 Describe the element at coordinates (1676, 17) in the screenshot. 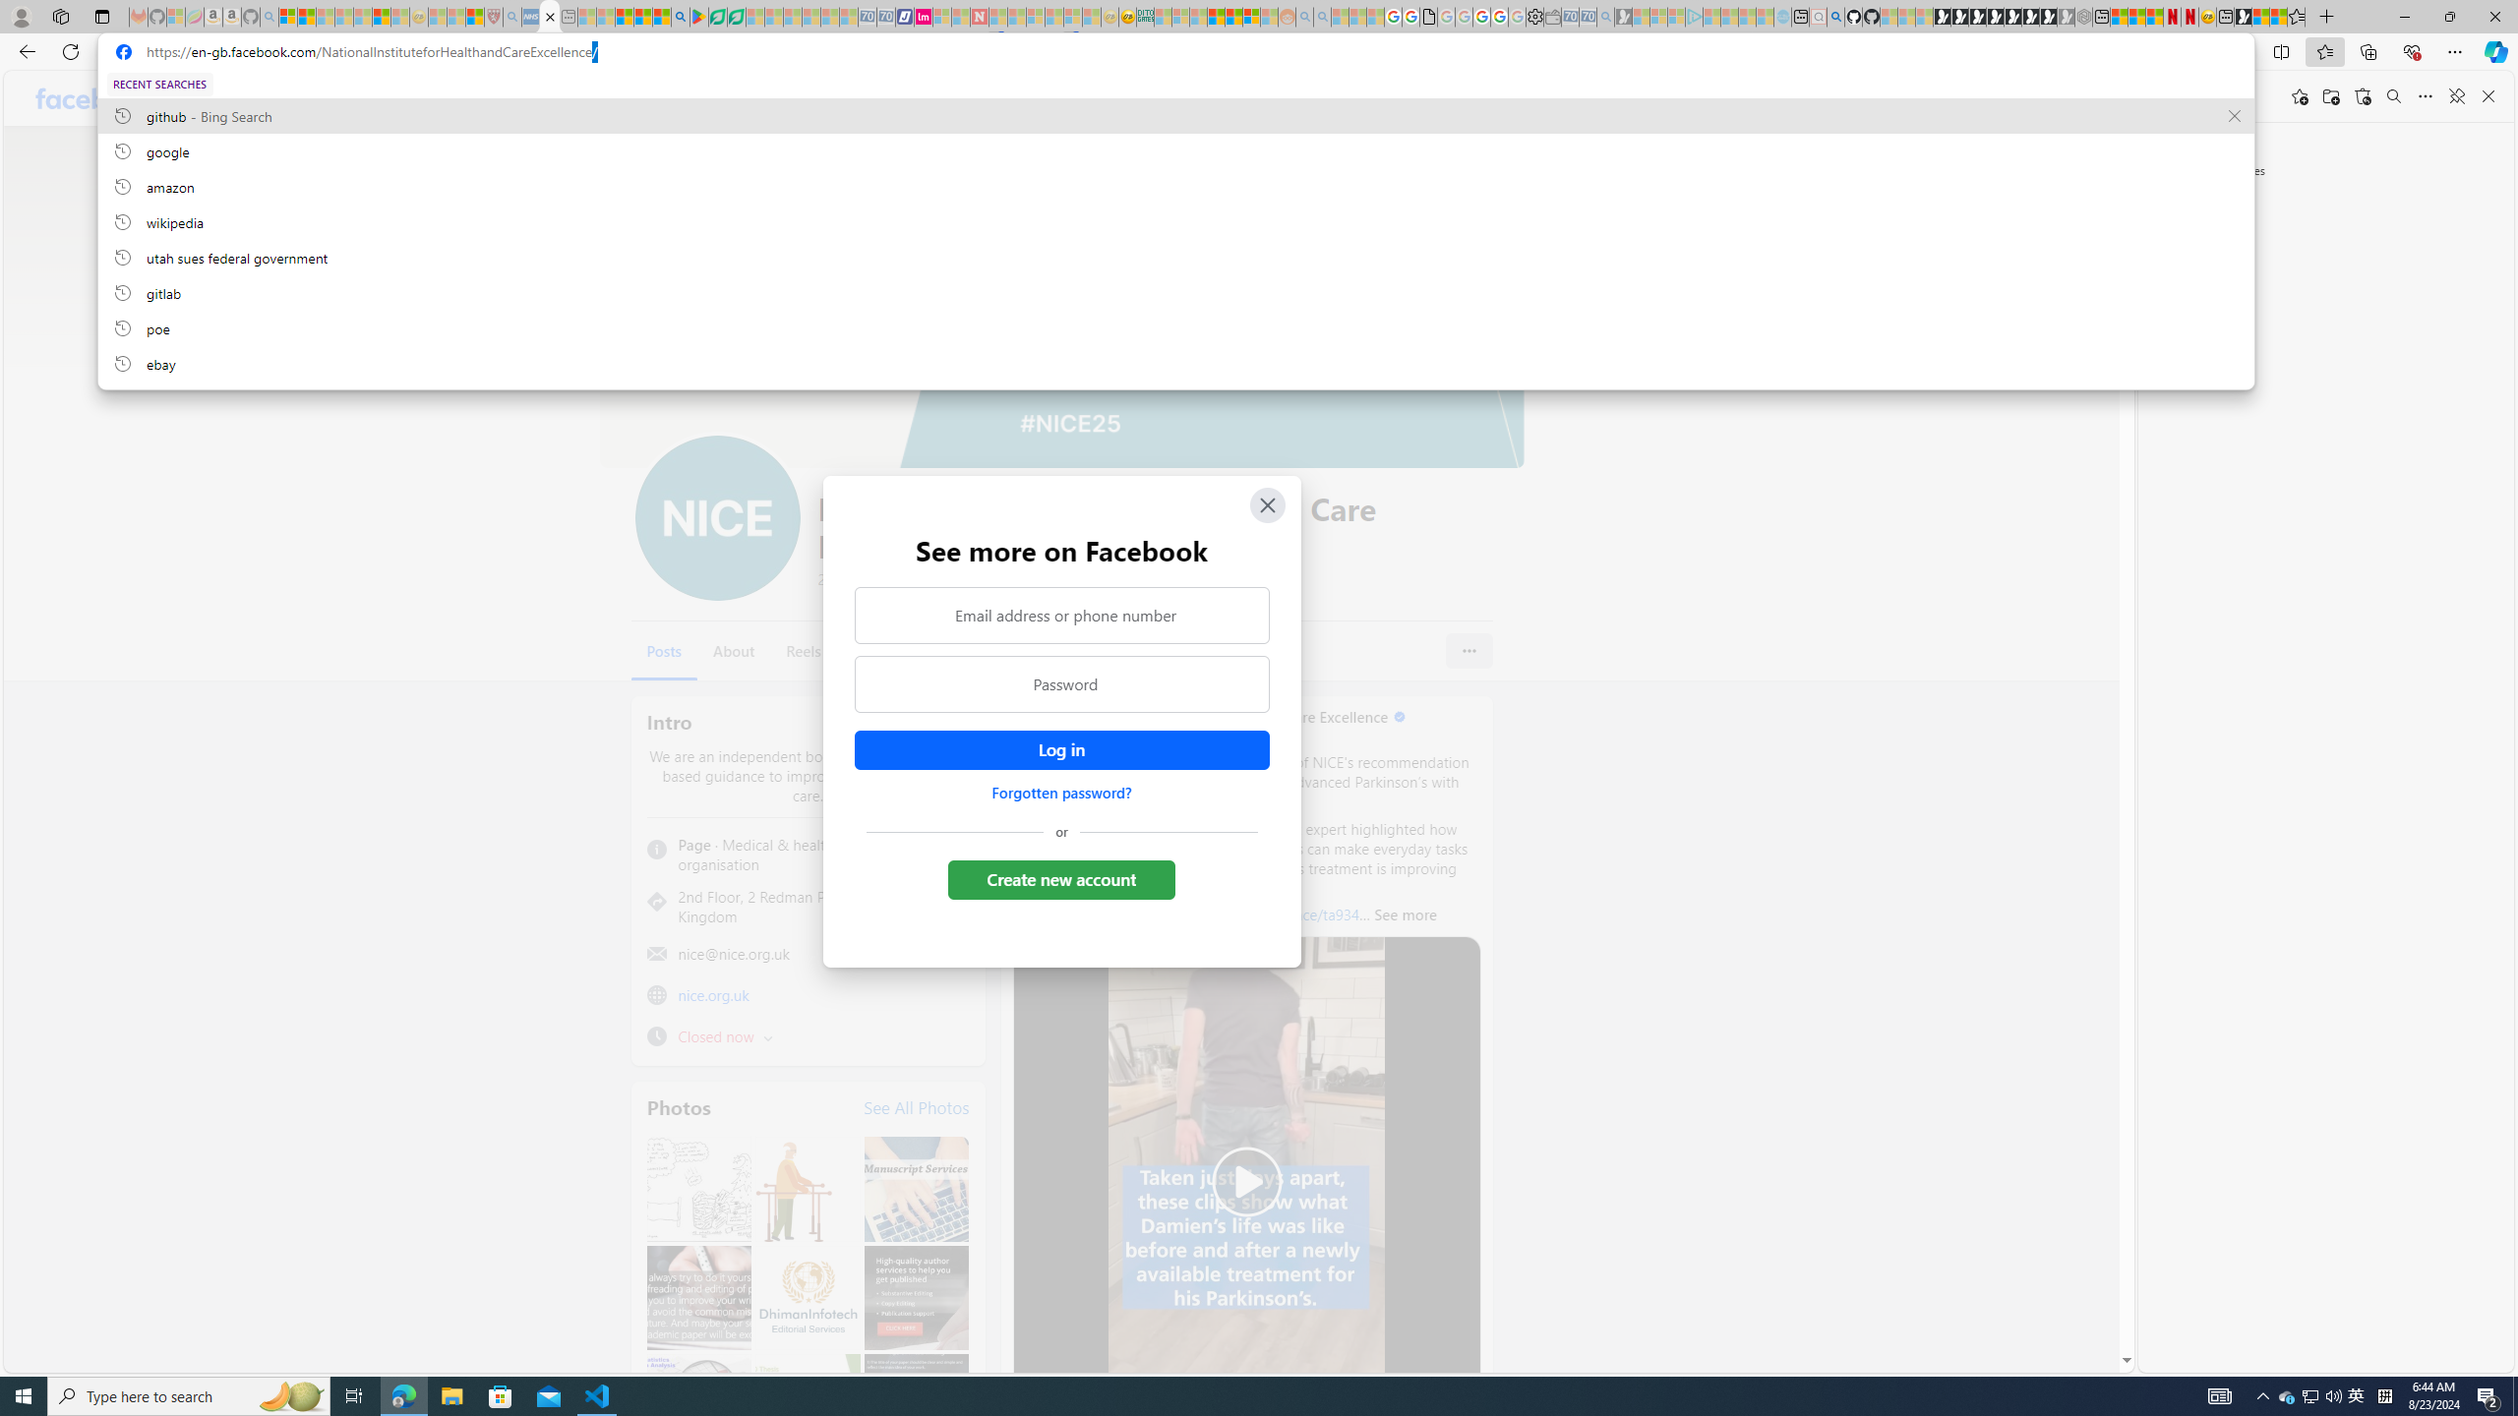

I see `Microsoft account | Privacy - Sleeping` at that location.